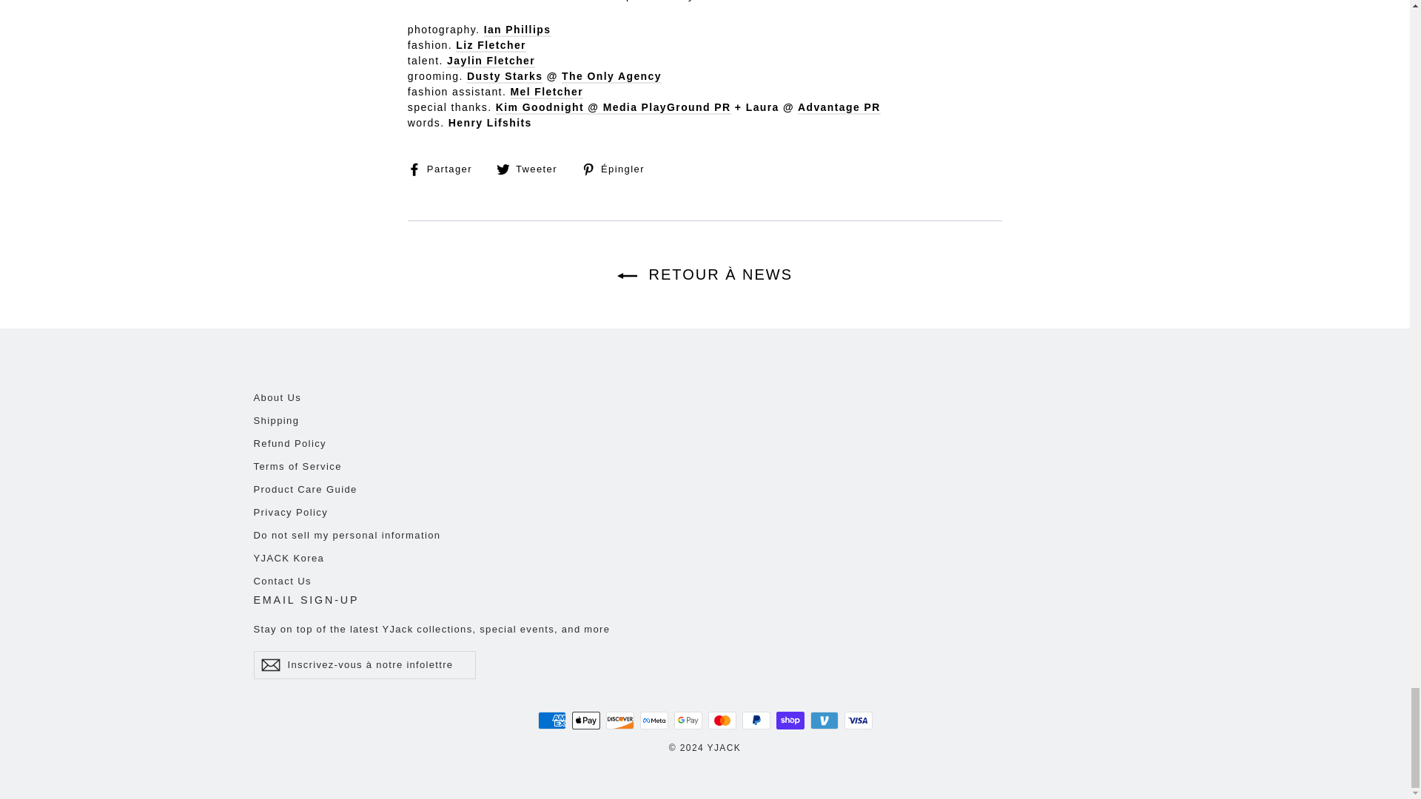 The image size is (1421, 799). I want to click on Google Pay, so click(688, 721).